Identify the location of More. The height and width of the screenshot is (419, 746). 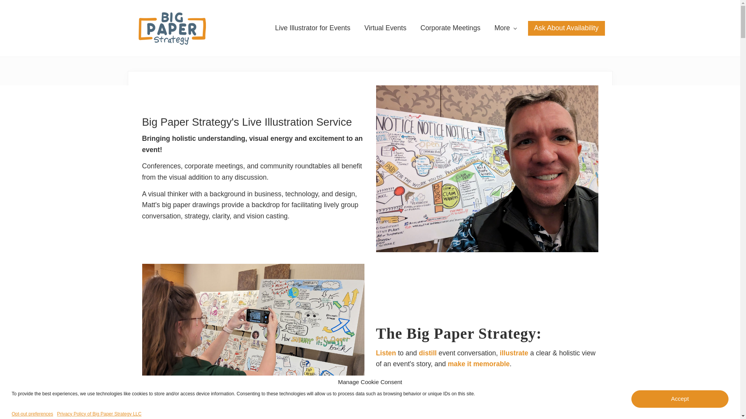
(505, 28).